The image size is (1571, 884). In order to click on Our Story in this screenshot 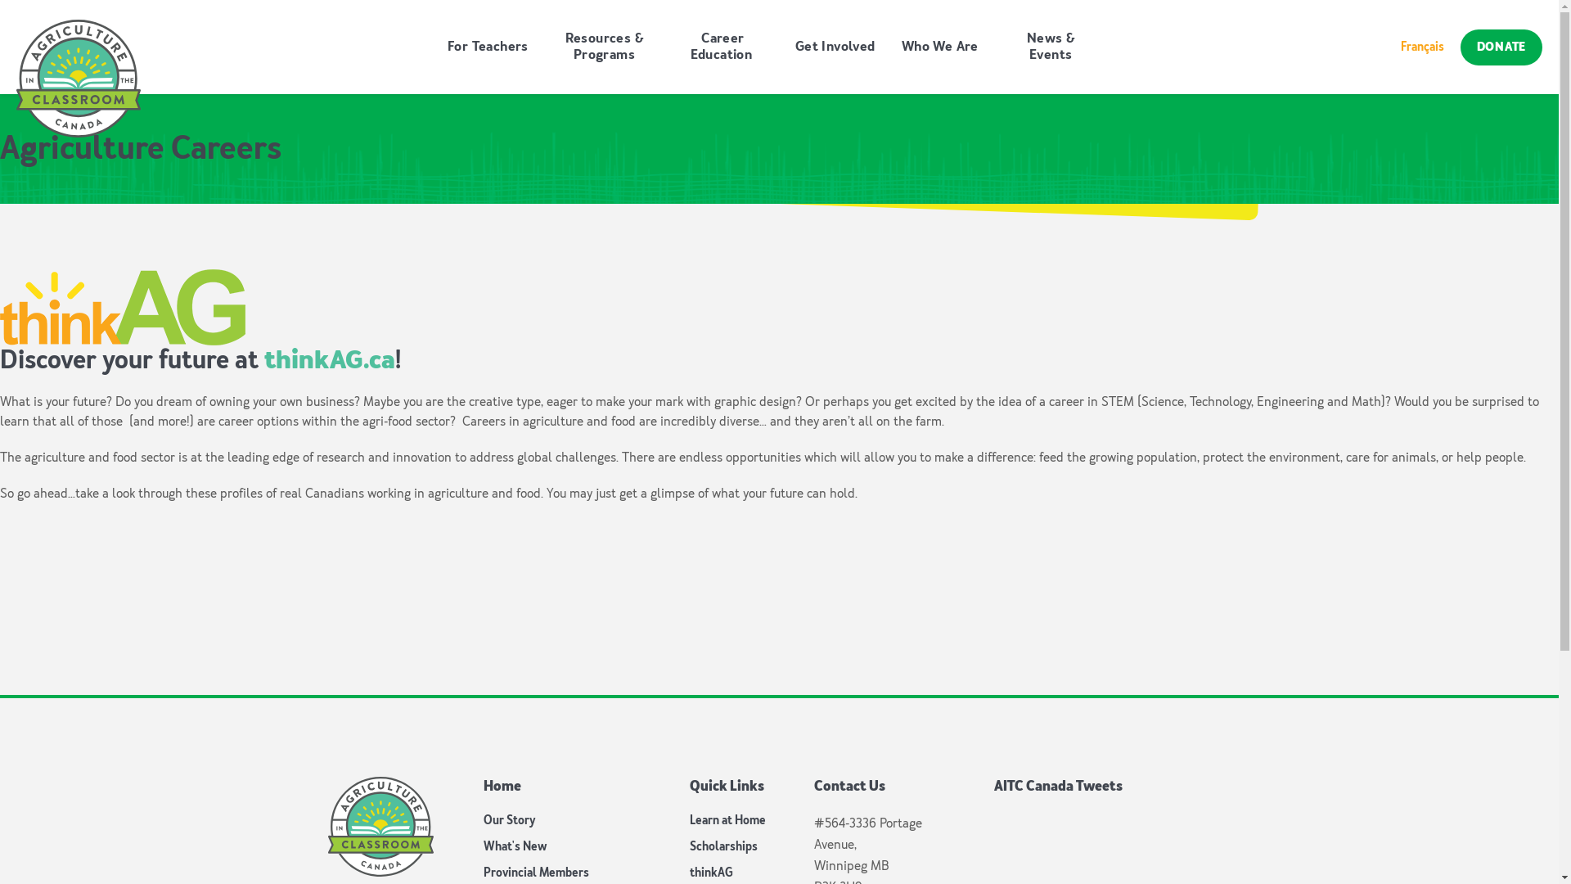, I will do `click(509, 820)`.